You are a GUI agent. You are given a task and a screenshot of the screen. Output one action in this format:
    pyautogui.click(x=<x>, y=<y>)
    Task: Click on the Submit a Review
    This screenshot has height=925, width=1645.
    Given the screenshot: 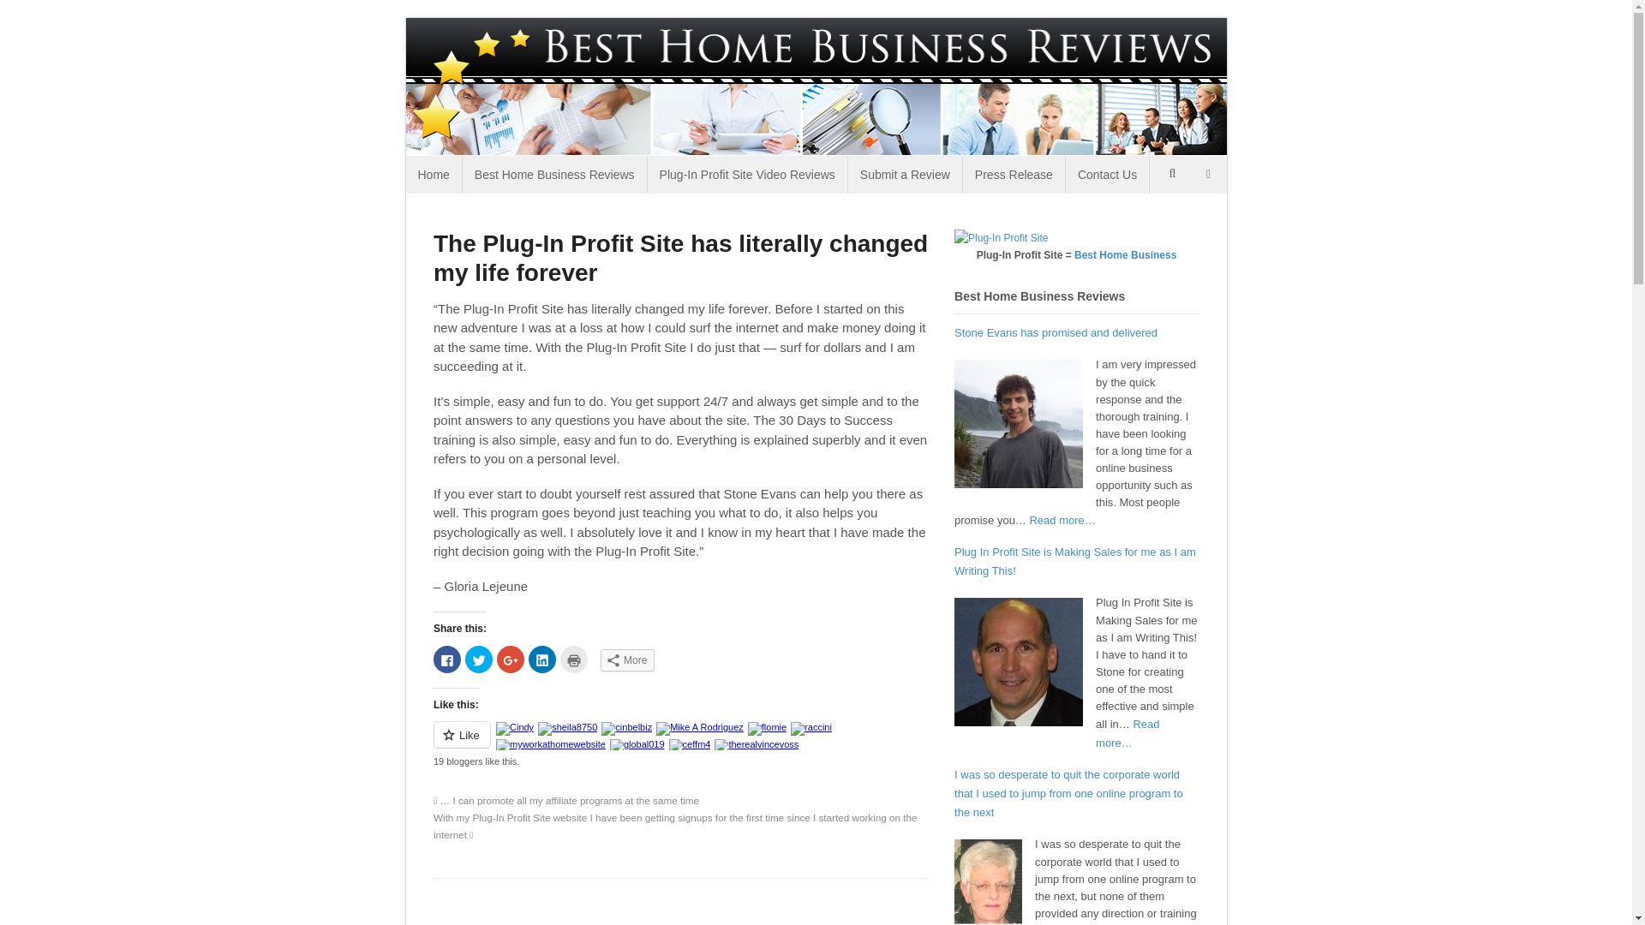 What is the action you would take?
    pyautogui.click(x=905, y=175)
    